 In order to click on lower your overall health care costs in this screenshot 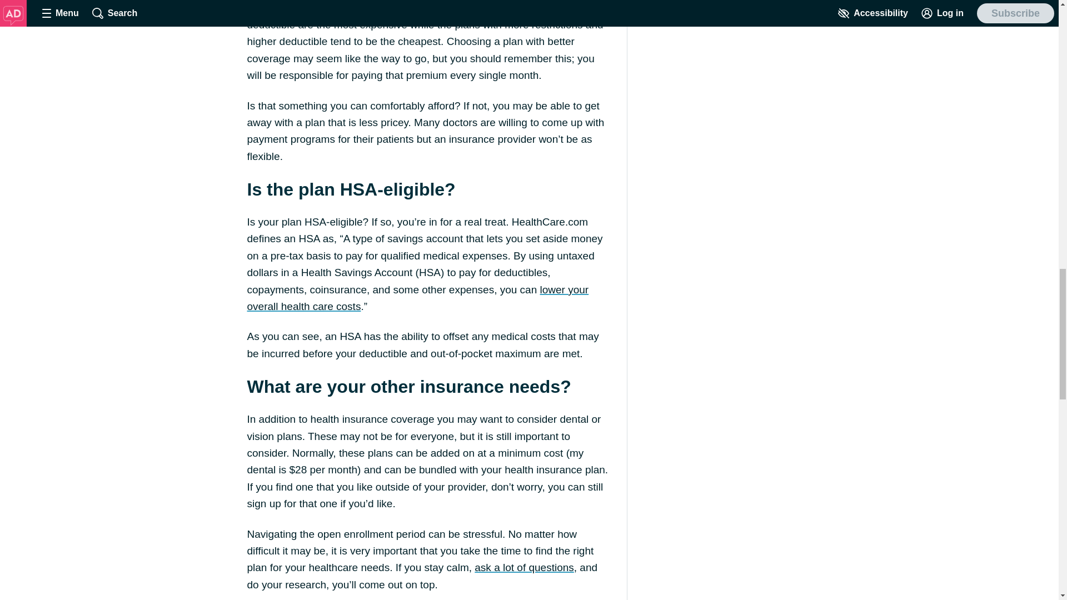, I will do `click(417, 298)`.